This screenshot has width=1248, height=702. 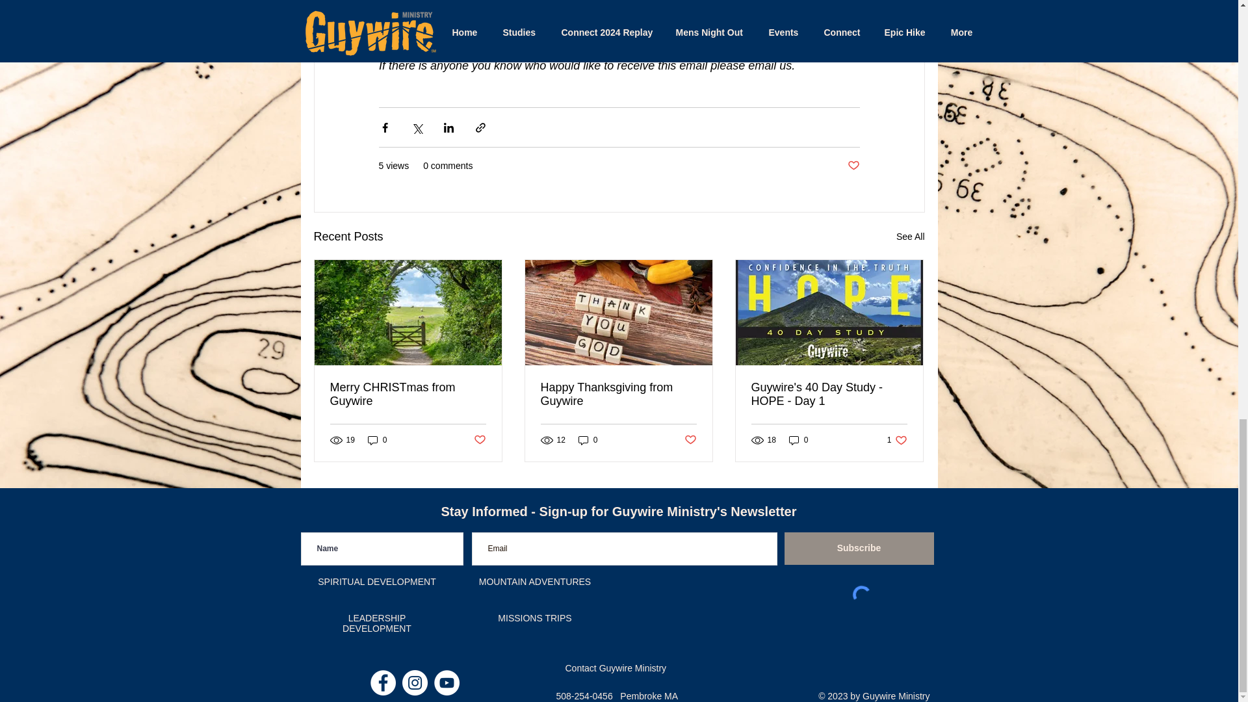 I want to click on SPIRITUAL DEVELOPMENT, so click(x=377, y=581).